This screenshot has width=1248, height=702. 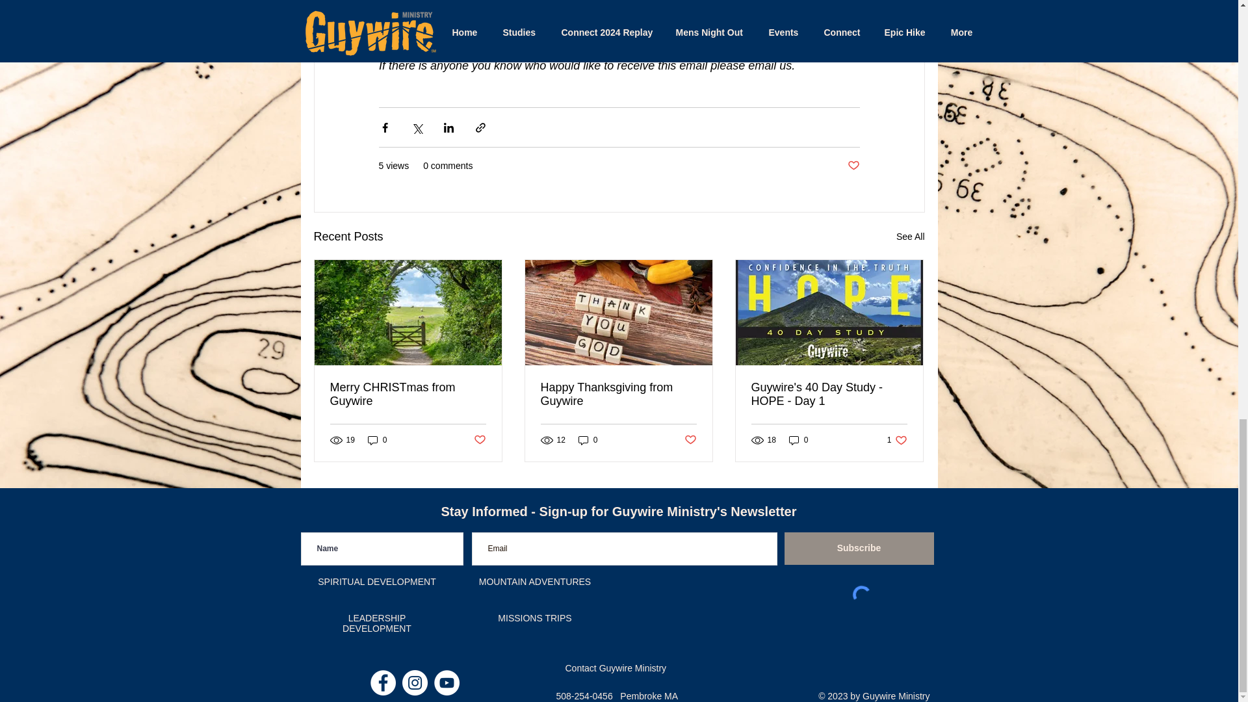 I want to click on SPIRITUAL DEVELOPMENT, so click(x=377, y=581).